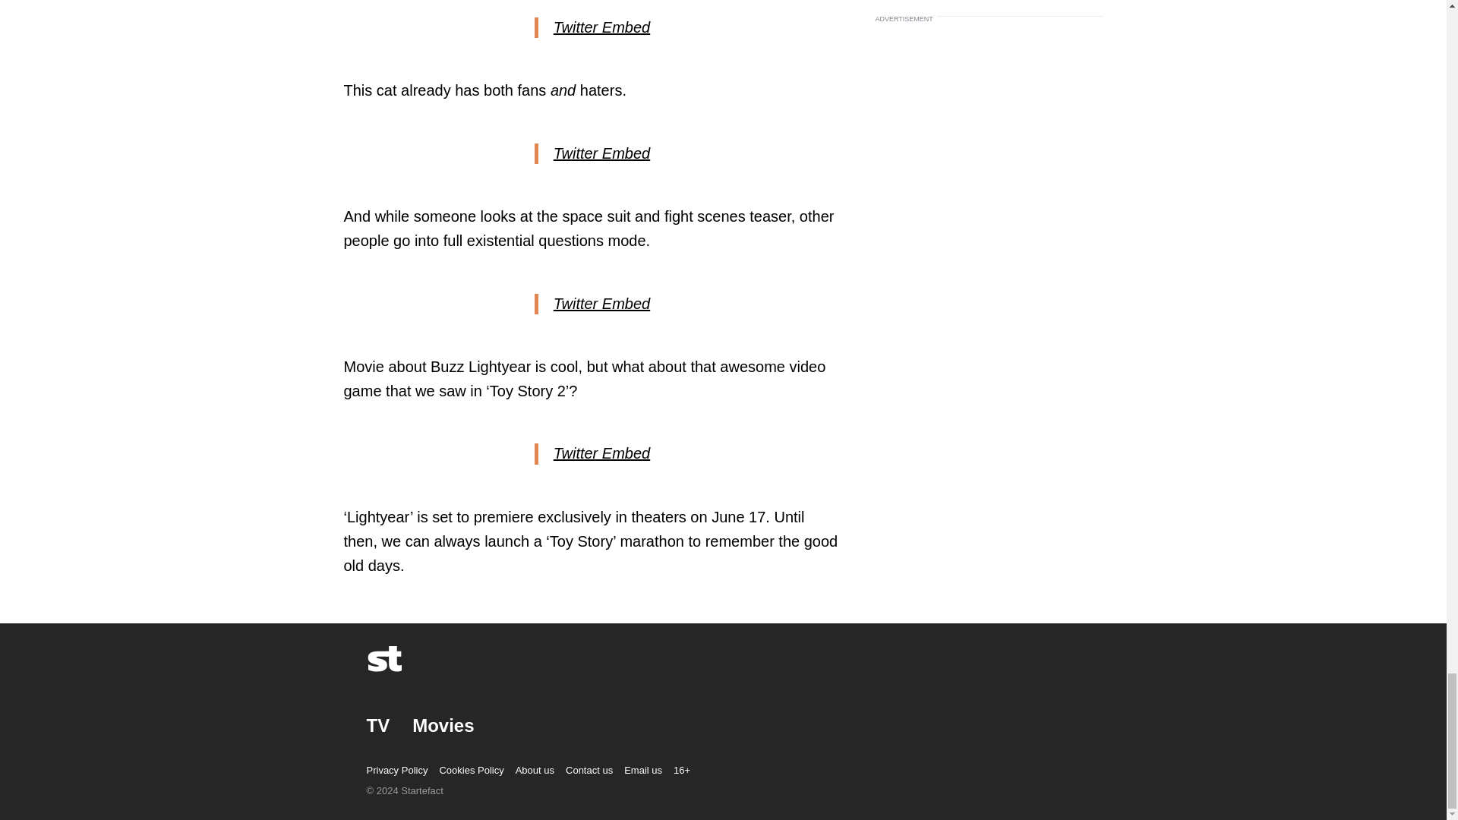 The height and width of the screenshot is (820, 1458). Describe the element at coordinates (601, 304) in the screenshot. I see `Twitter Embed` at that location.